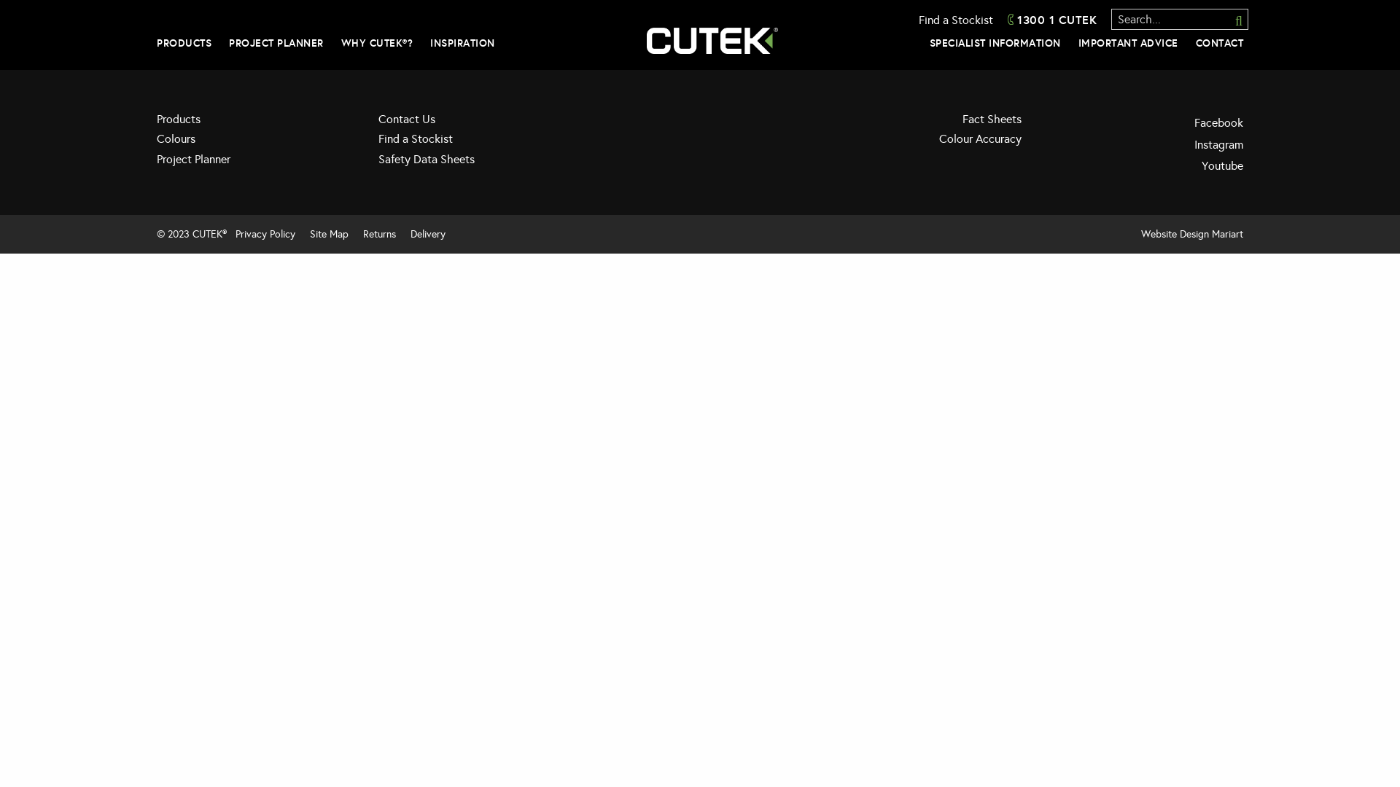  What do you see at coordinates (265, 235) in the screenshot?
I see `Privacy Policy` at bounding box center [265, 235].